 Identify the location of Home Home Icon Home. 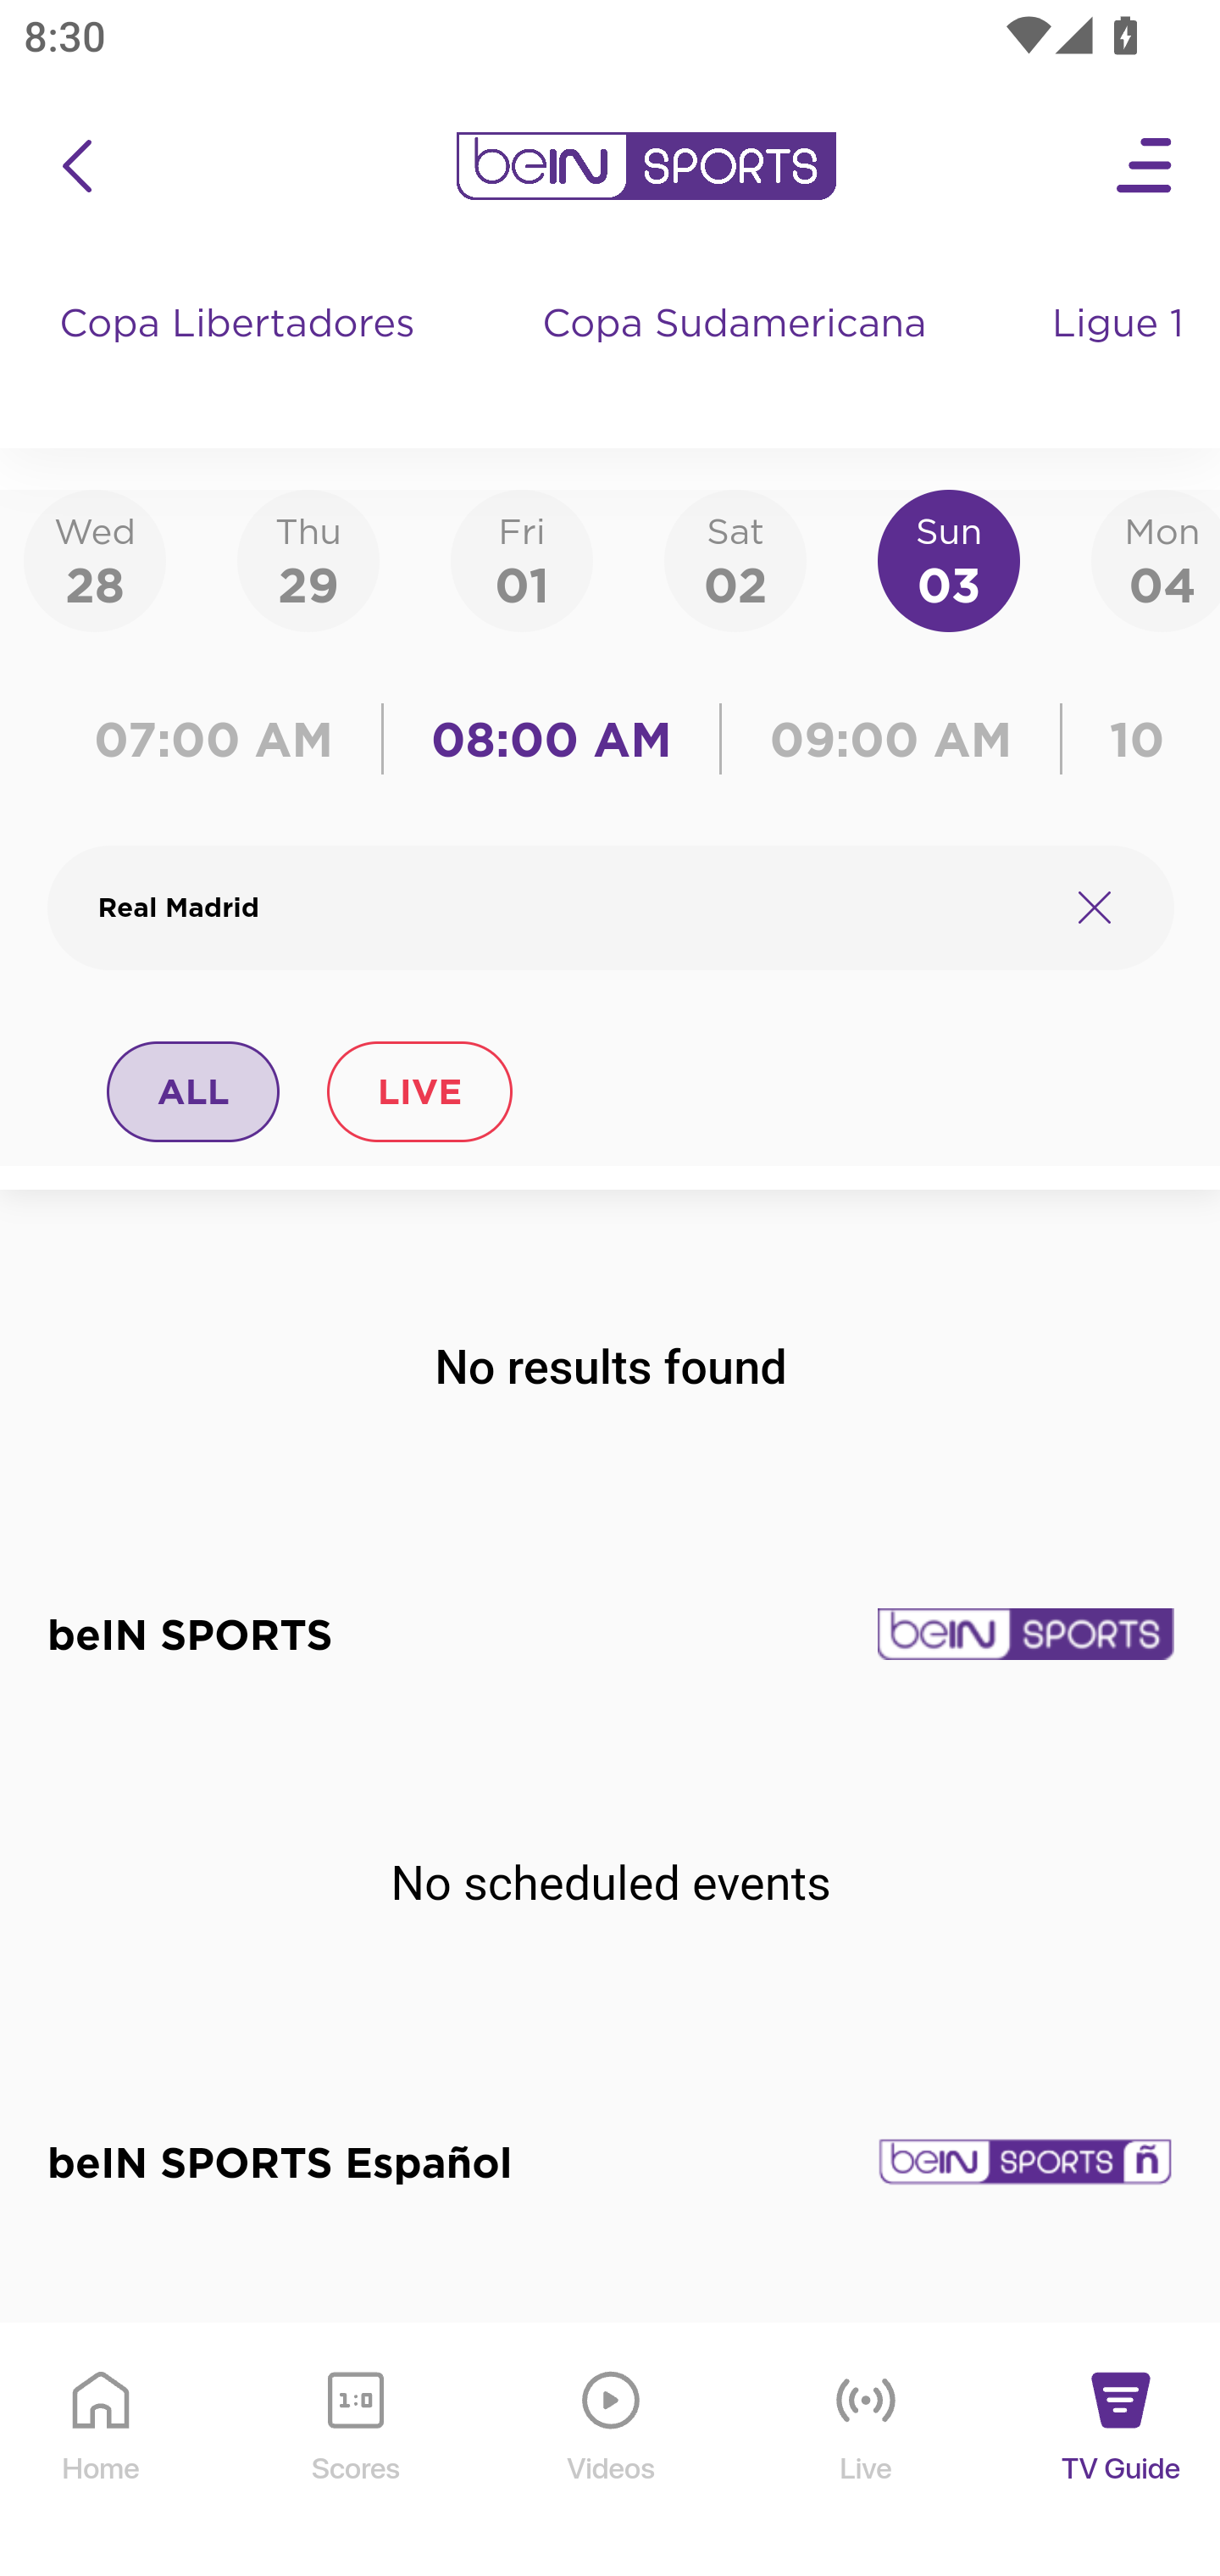
(102, 2451).